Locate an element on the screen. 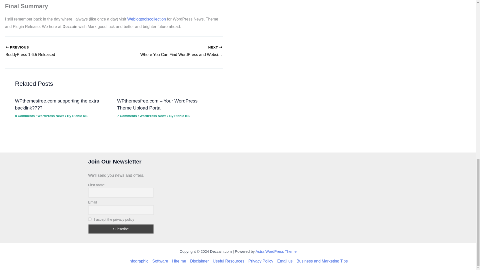  8 Comments is located at coordinates (89, 219).